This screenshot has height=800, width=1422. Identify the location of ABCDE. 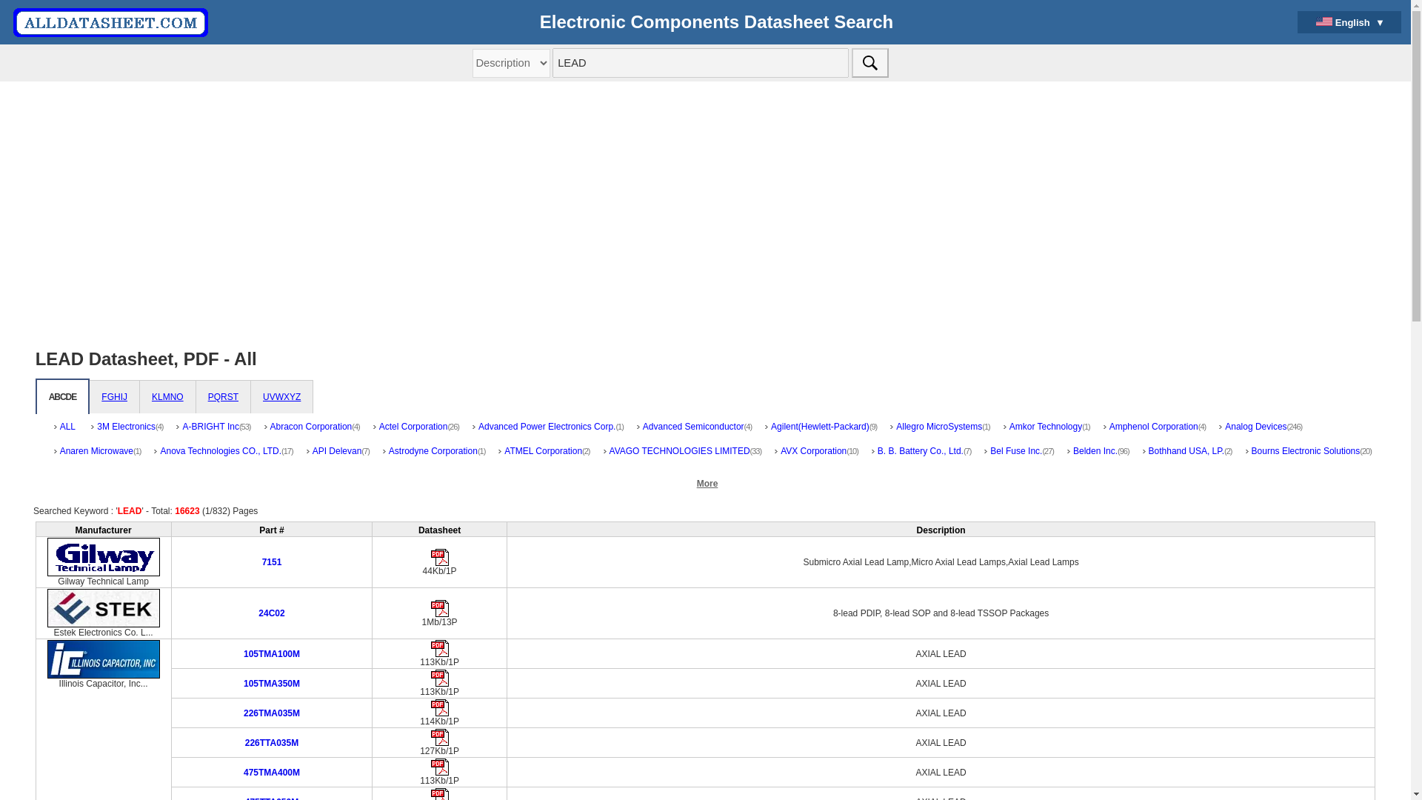
(62, 397).